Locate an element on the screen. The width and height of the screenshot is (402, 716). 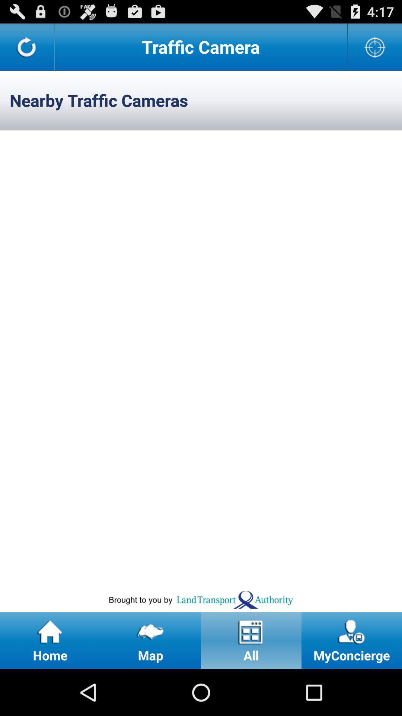
refresh is located at coordinates (27, 47).